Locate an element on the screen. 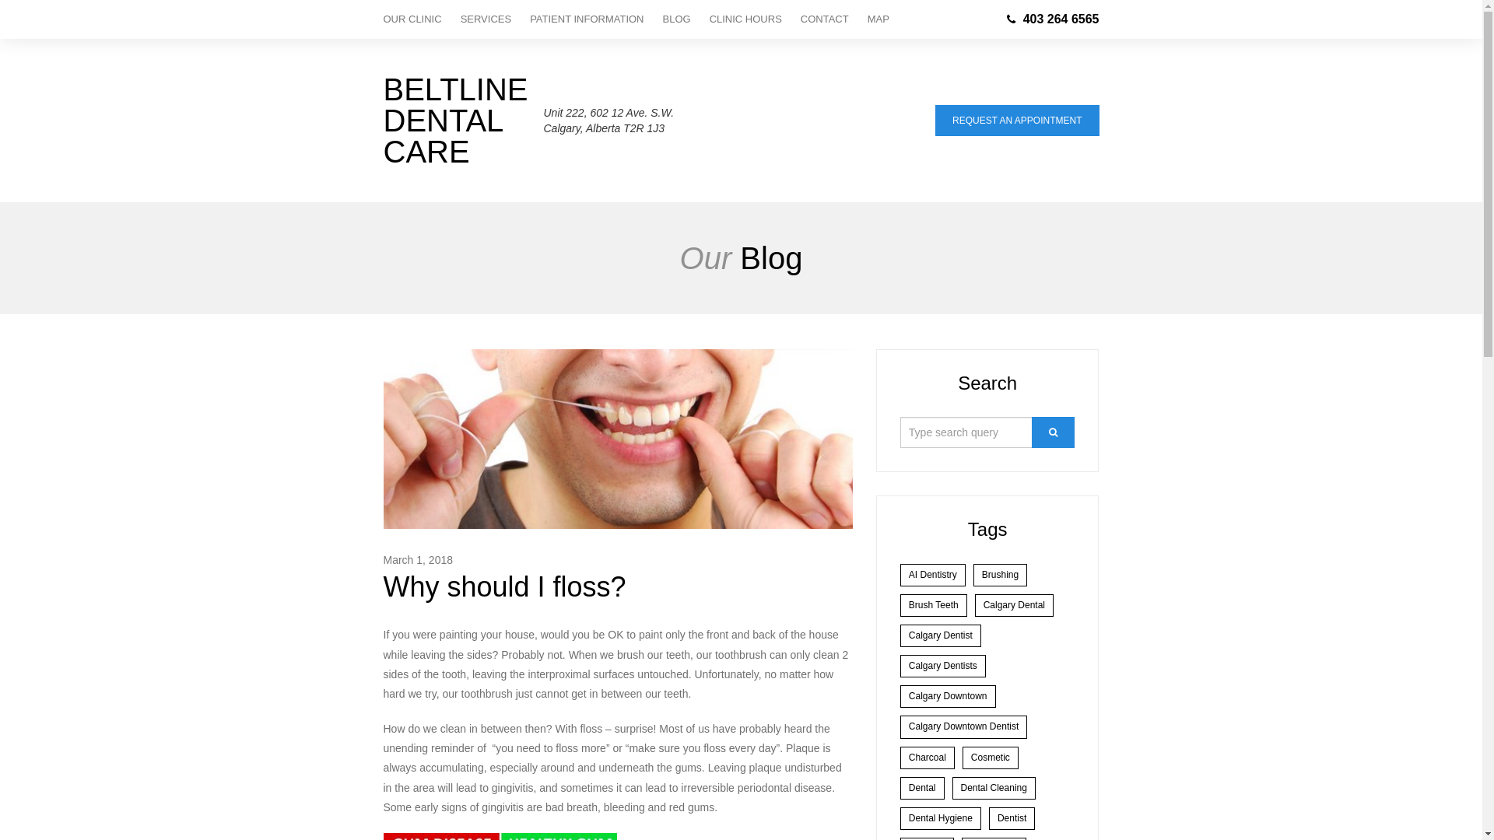 This screenshot has width=1494, height=840. Dental Hygiene is located at coordinates (941, 818).